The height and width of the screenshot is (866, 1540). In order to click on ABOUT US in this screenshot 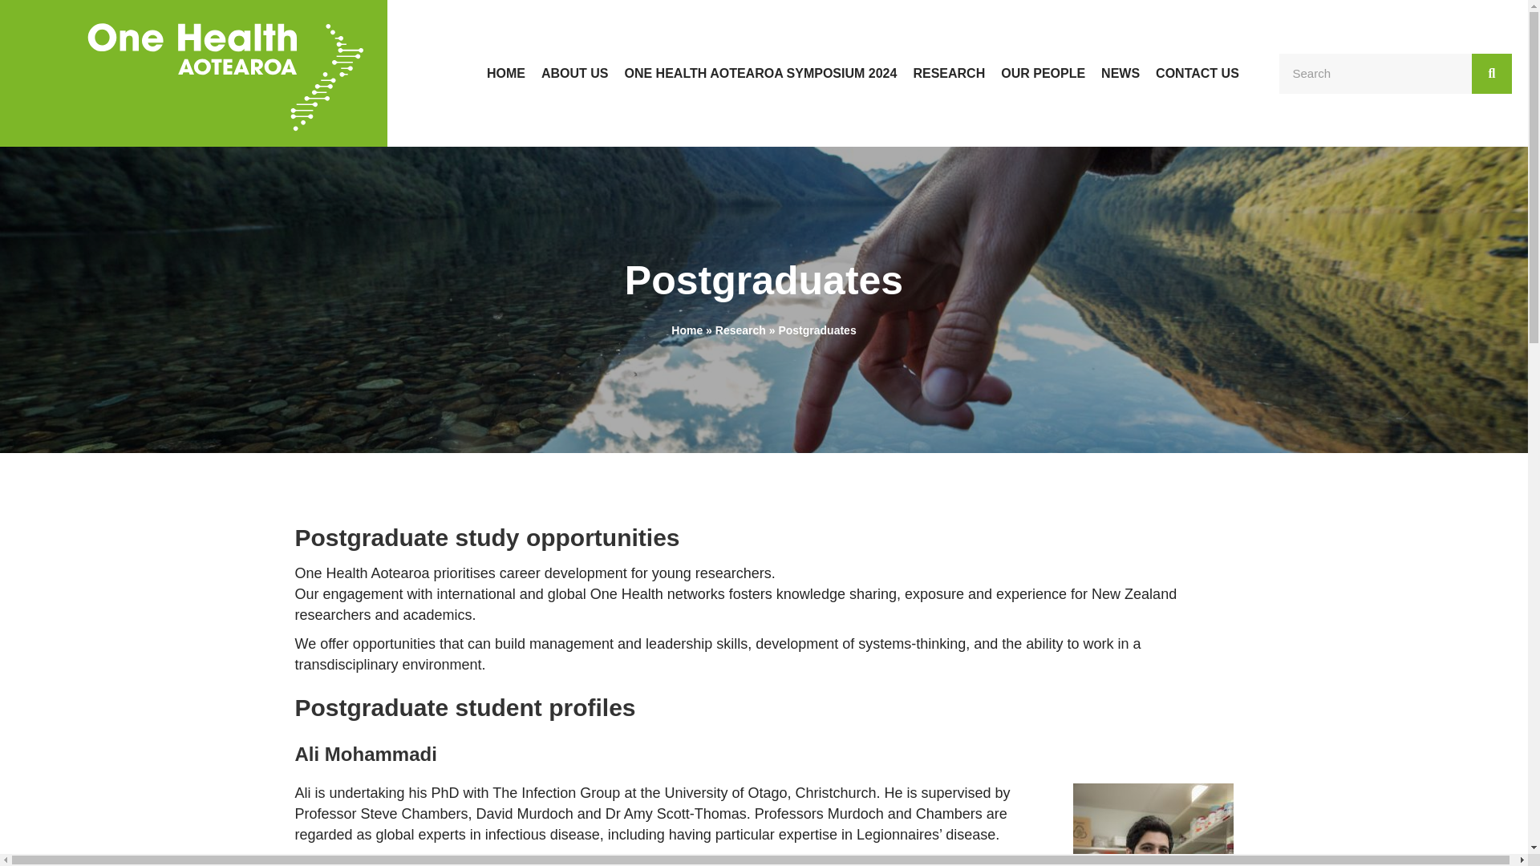, I will do `click(574, 74)`.